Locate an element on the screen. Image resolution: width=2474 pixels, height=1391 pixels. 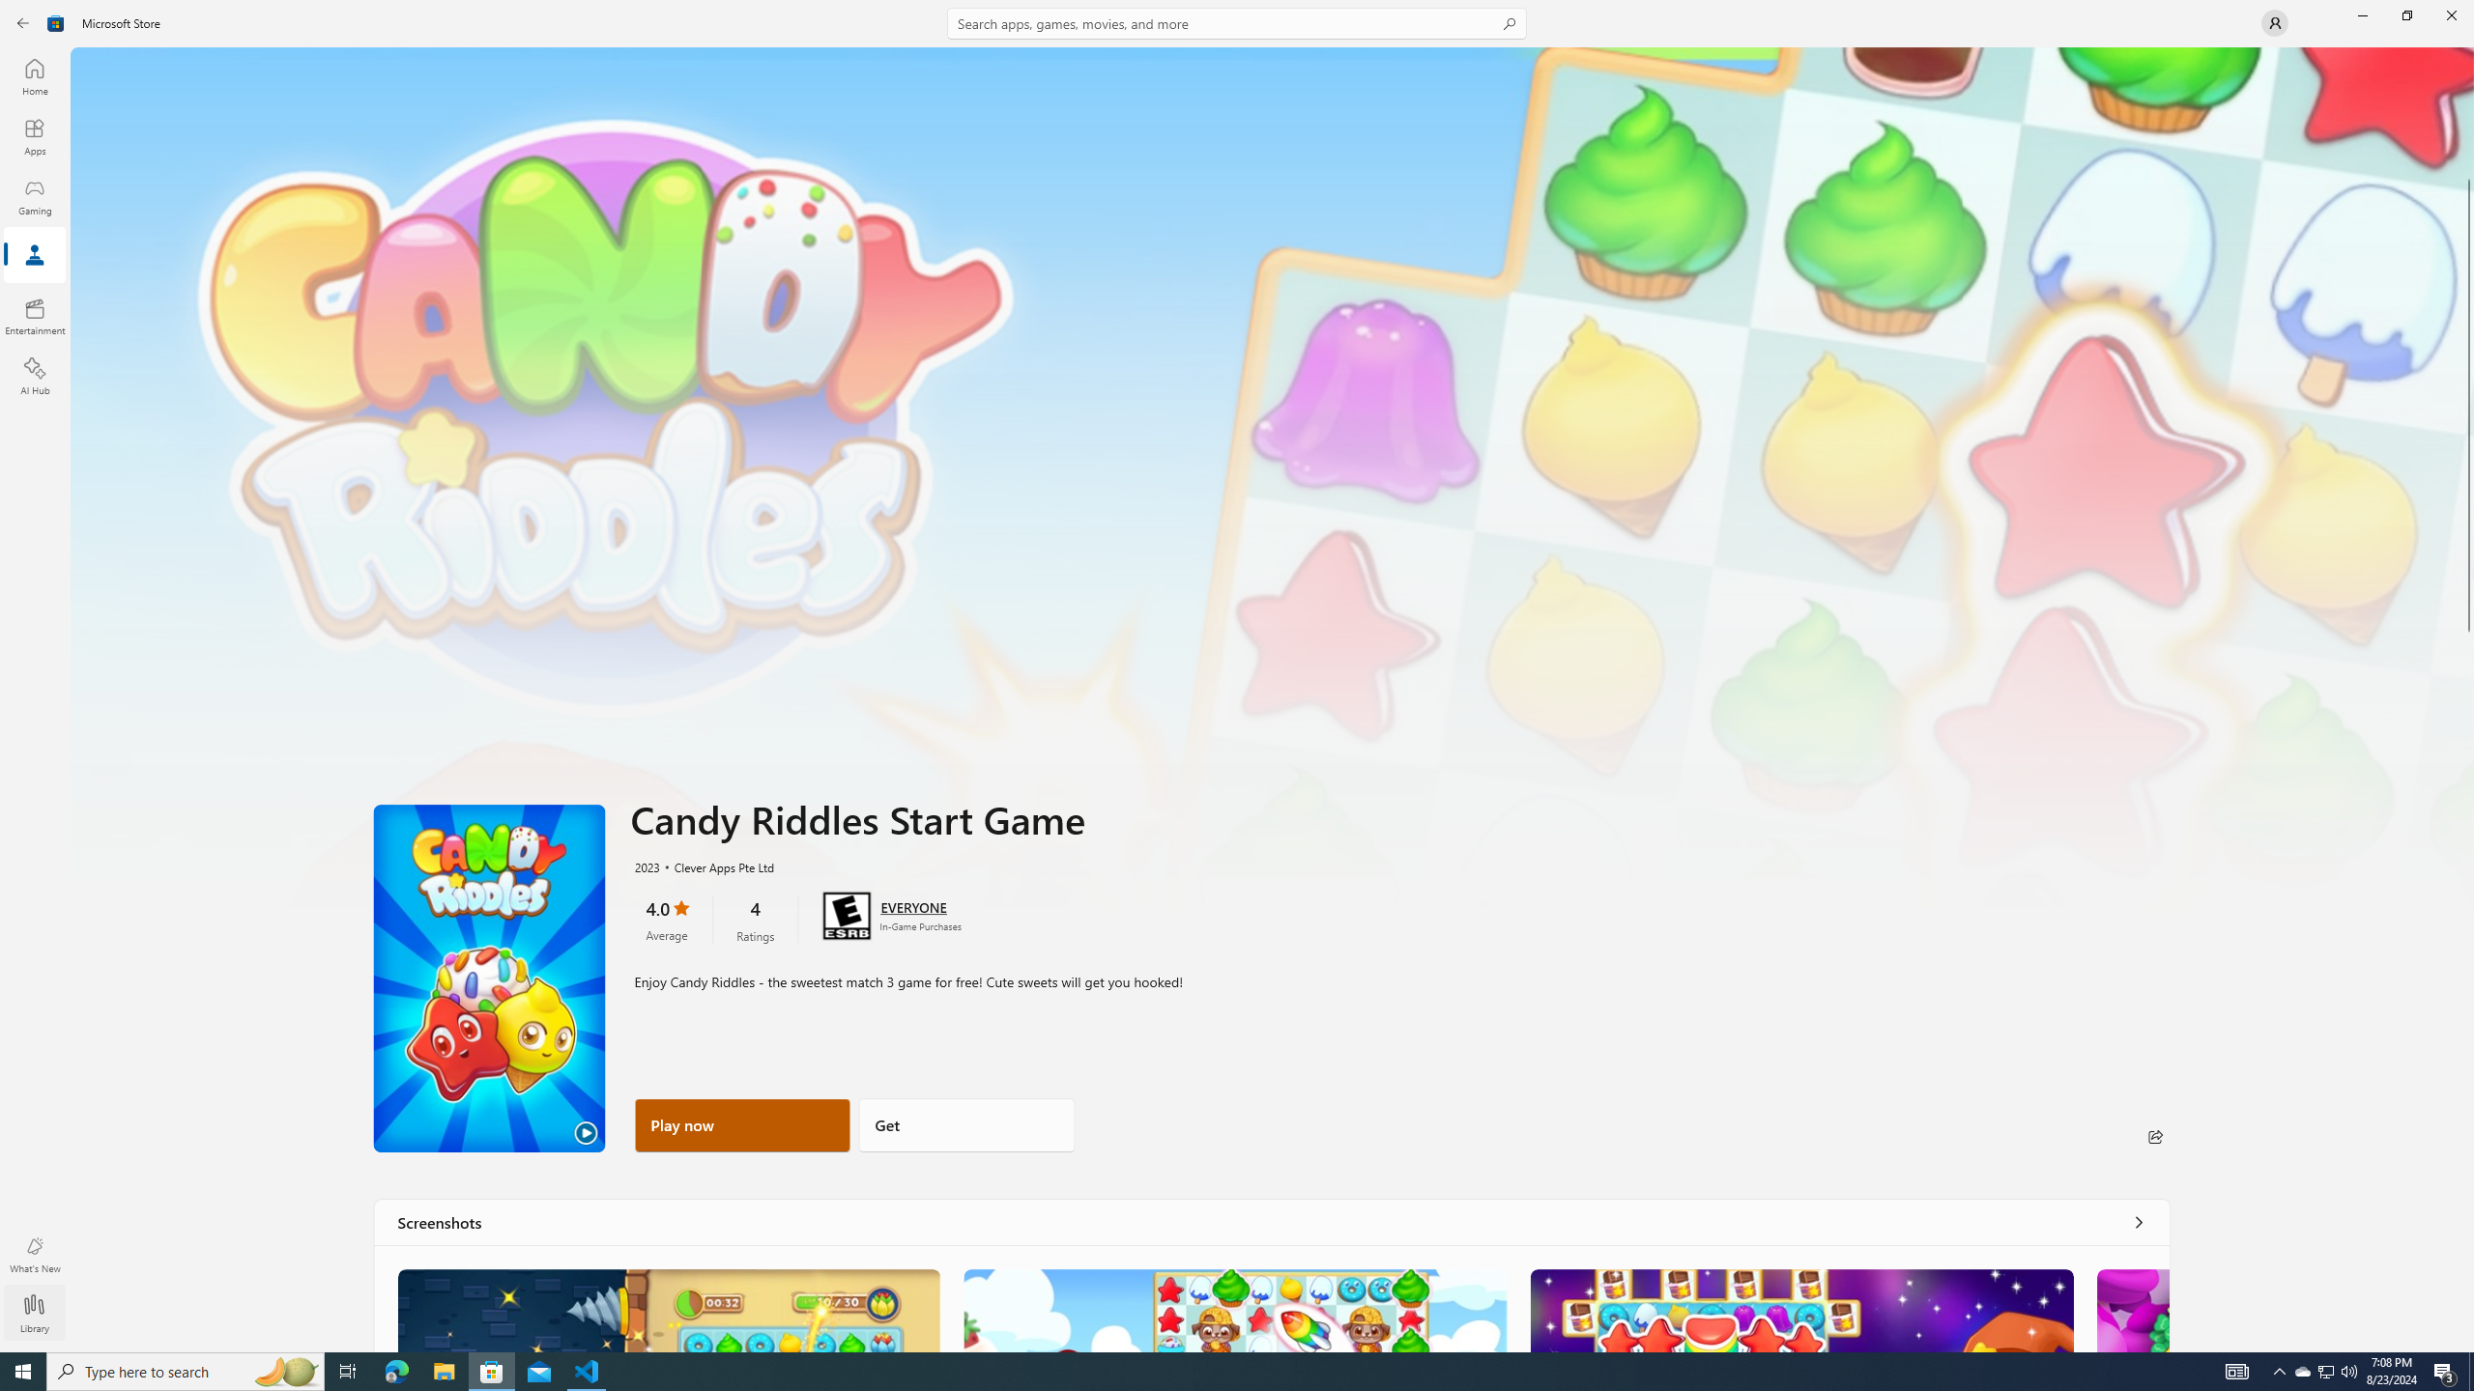
Class: Image is located at coordinates (27, 23).